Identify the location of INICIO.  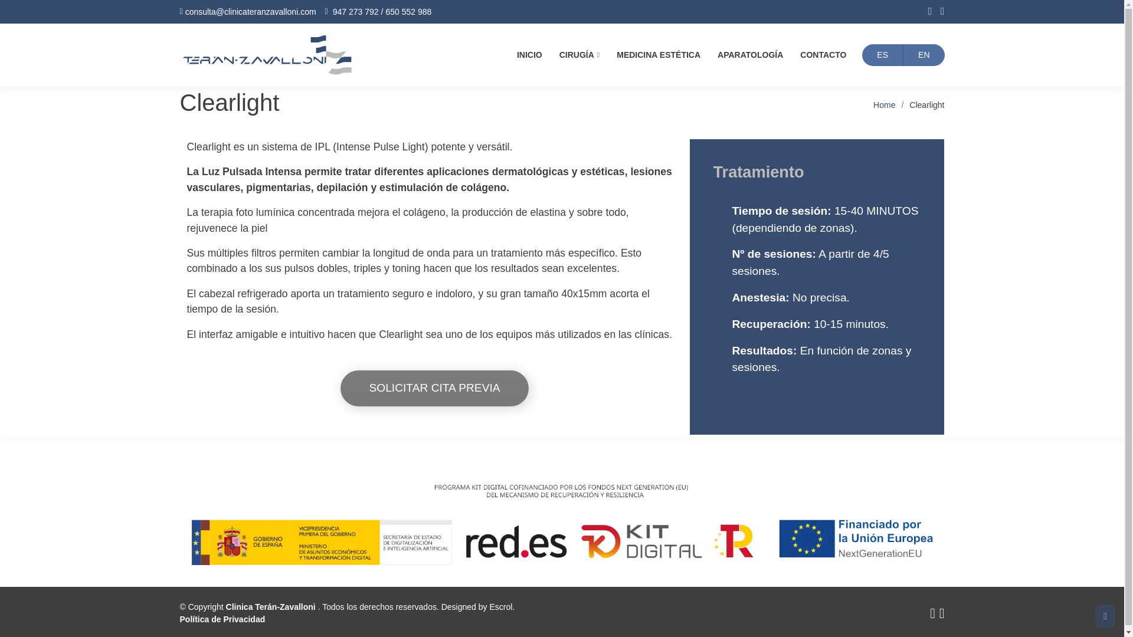
(529, 55).